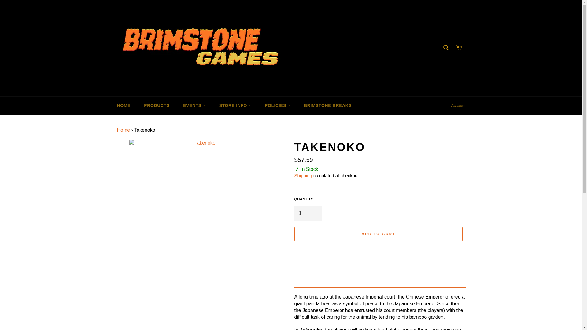 The height and width of the screenshot is (330, 587). What do you see at coordinates (308, 213) in the screenshot?
I see `1` at bounding box center [308, 213].